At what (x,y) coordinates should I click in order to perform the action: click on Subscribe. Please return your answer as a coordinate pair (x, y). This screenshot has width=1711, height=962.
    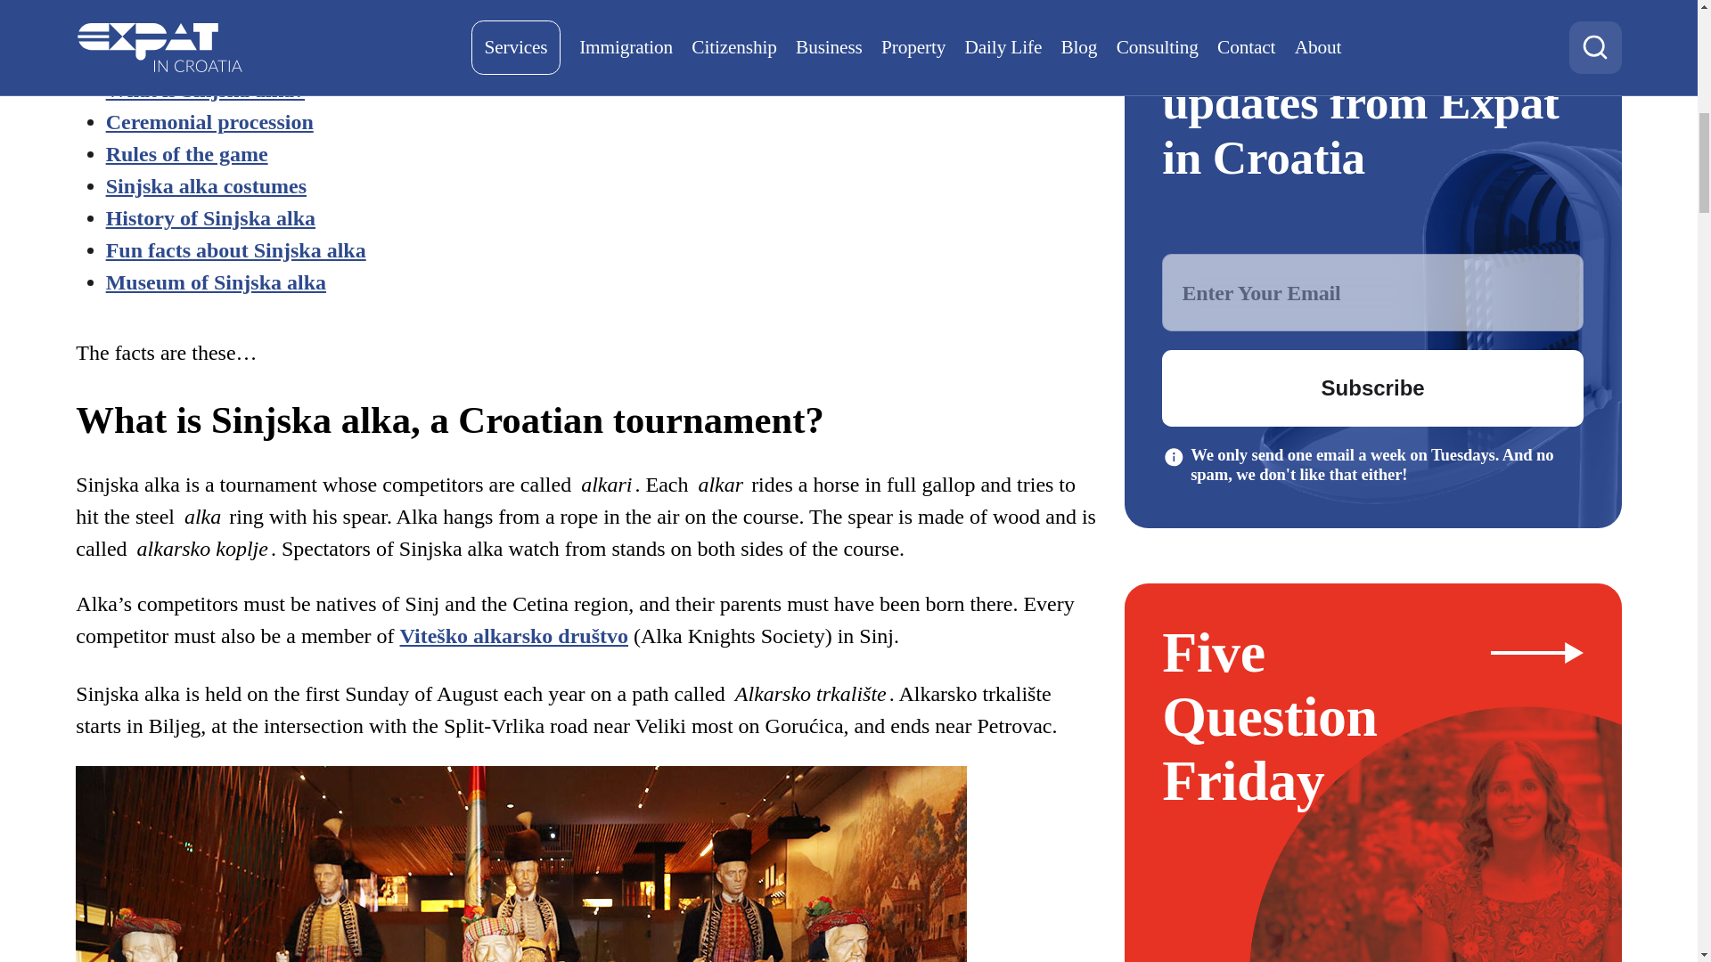
    Looking at the image, I should click on (1372, 388).